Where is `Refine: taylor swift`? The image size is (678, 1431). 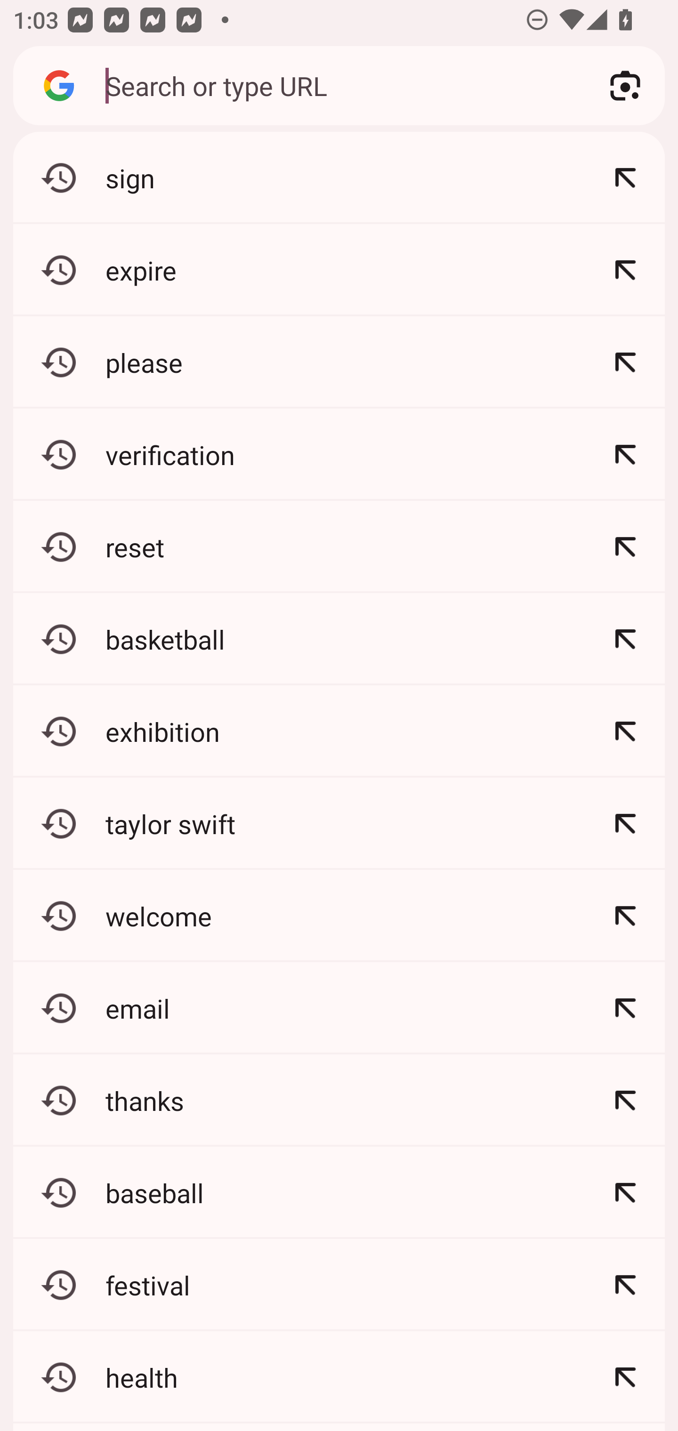 Refine: taylor swift is located at coordinates (625, 823).